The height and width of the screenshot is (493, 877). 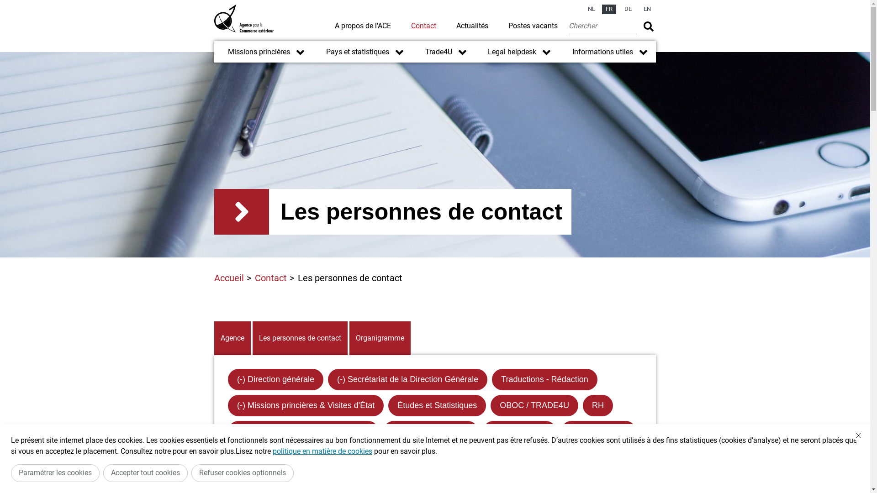 I want to click on Informations utiles, so click(x=596, y=52).